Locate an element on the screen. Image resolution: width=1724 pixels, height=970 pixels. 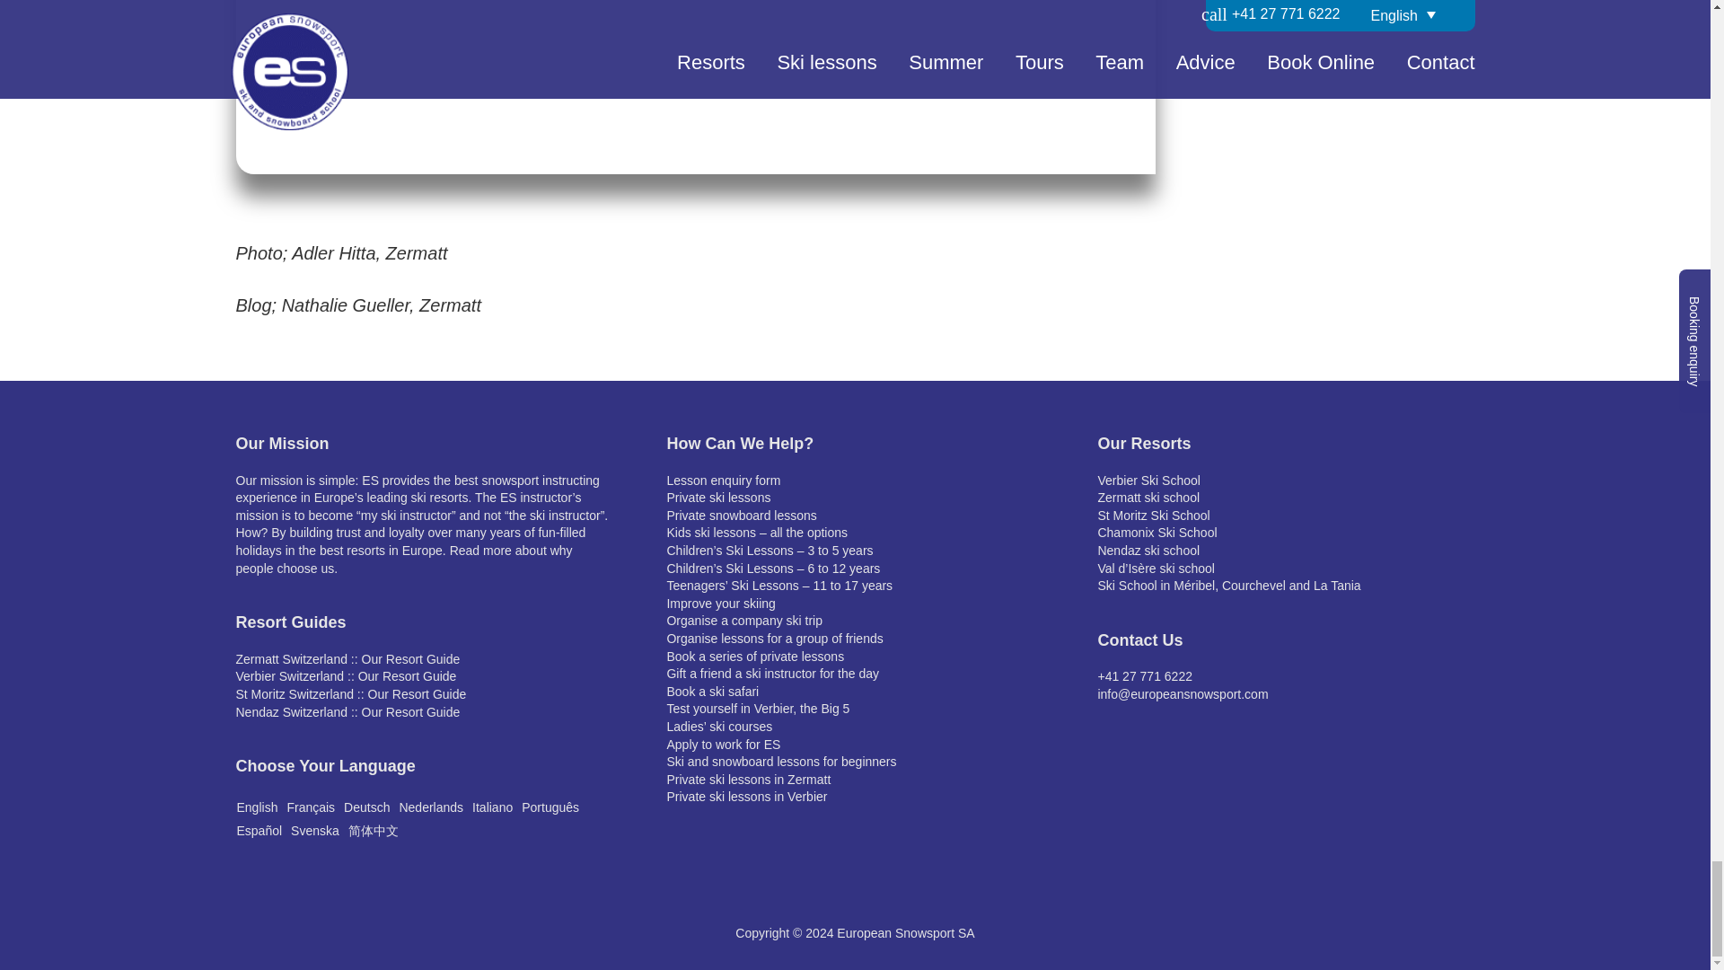
Verbier Ski School is located at coordinates (1148, 481).